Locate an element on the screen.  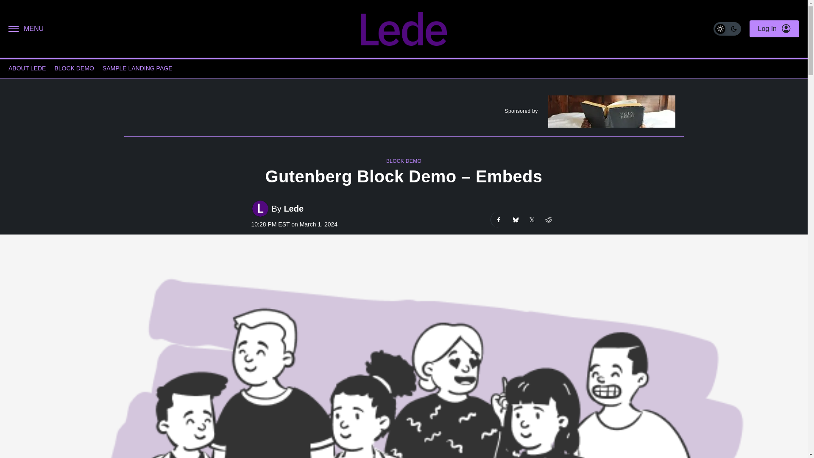
Share on Bluesky is located at coordinates (515, 219).